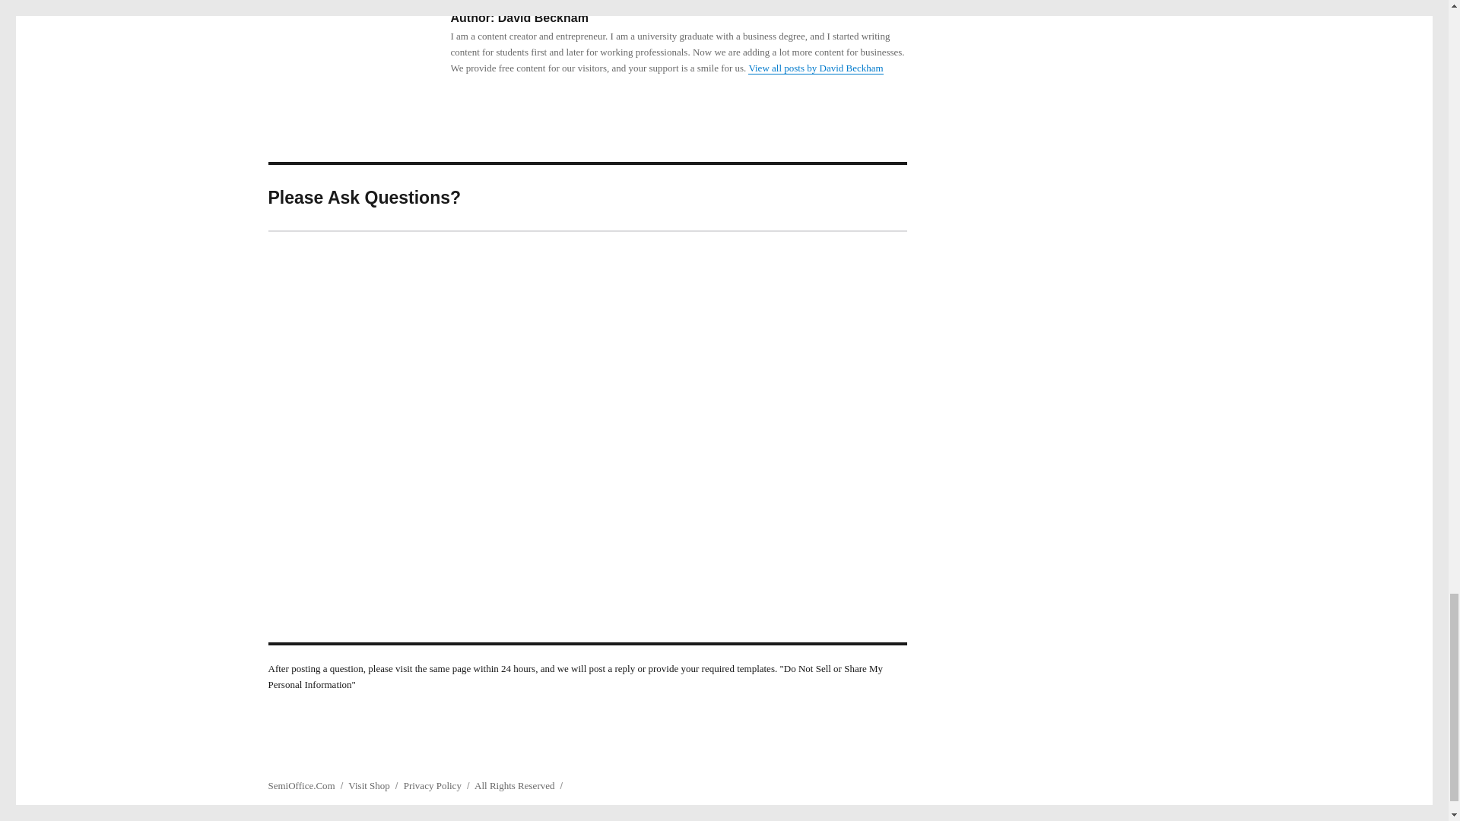 The height and width of the screenshot is (821, 1460). Describe the element at coordinates (432, 786) in the screenshot. I see `Privacy Policy` at that location.